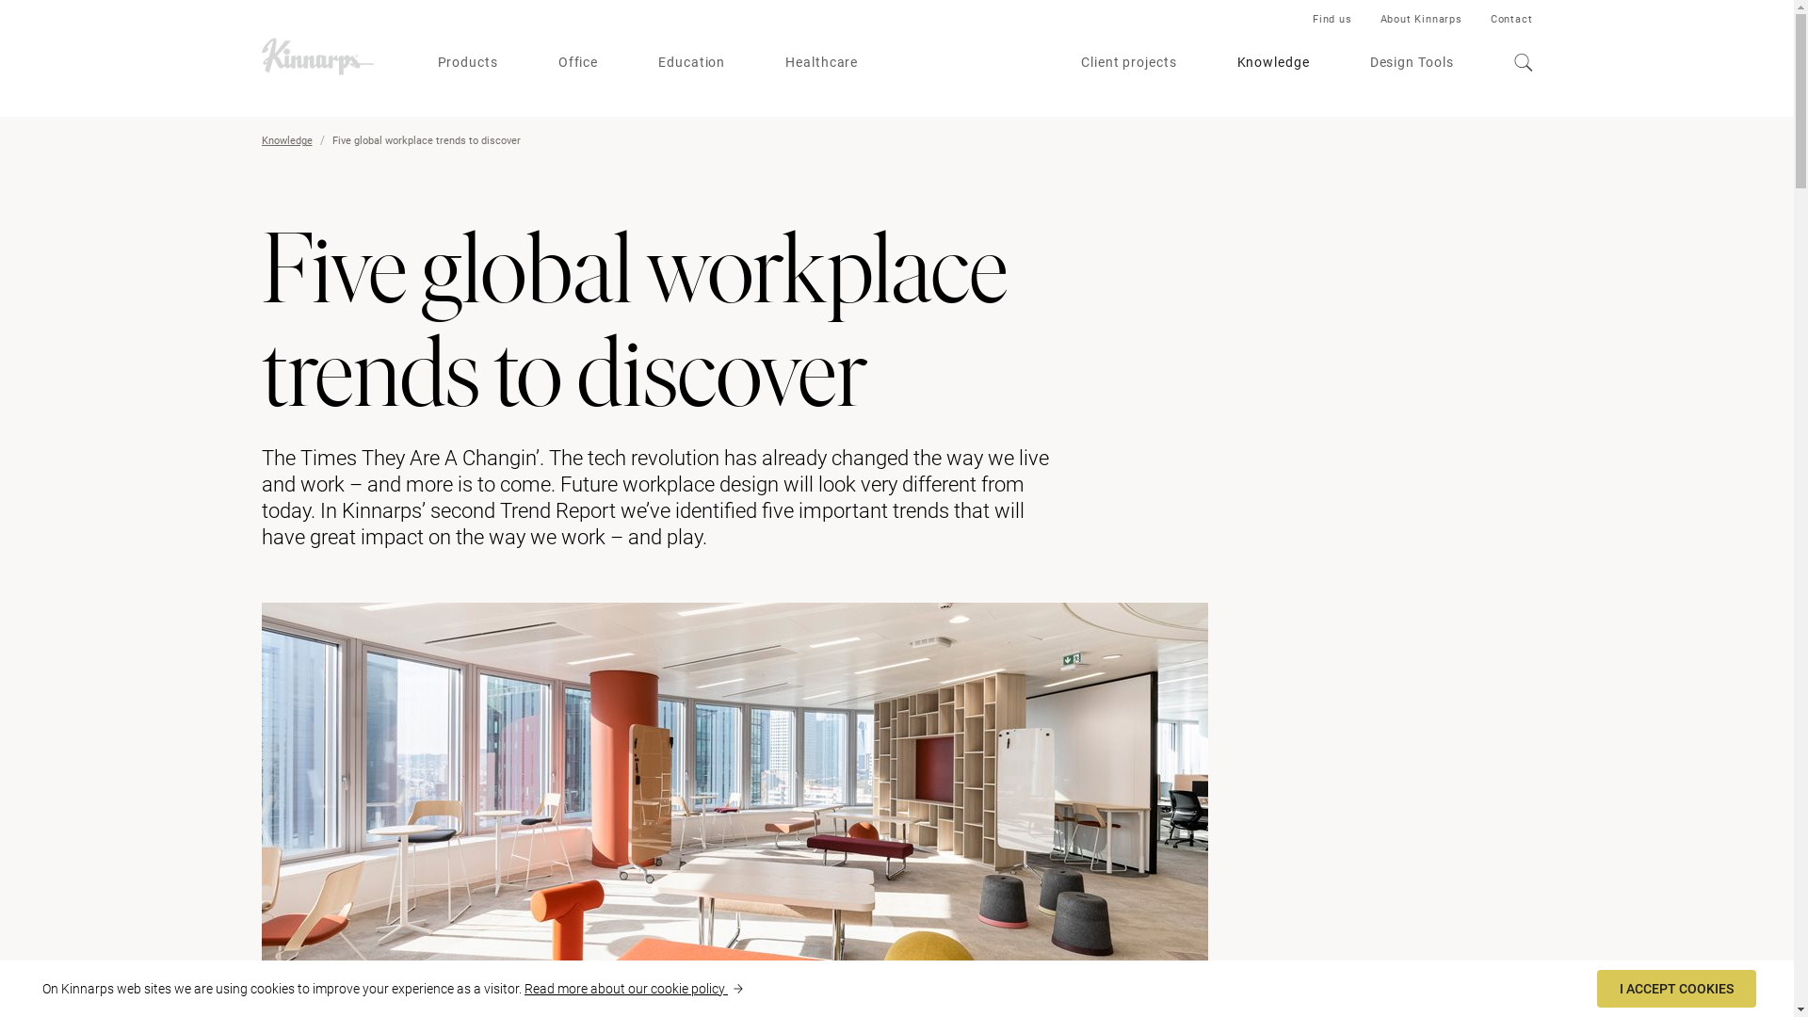 The width and height of the screenshot is (1808, 1017). What do you see at coordinates (1676, 989) in the screenshot?
I see `I ACCEPT COOKIES` at bounding box center [1676, 989].